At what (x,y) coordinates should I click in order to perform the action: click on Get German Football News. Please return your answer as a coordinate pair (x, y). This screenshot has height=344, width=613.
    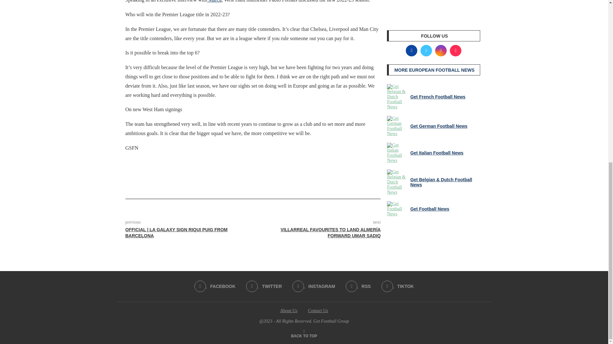
    Looking at the image, I should click on (397, 126).